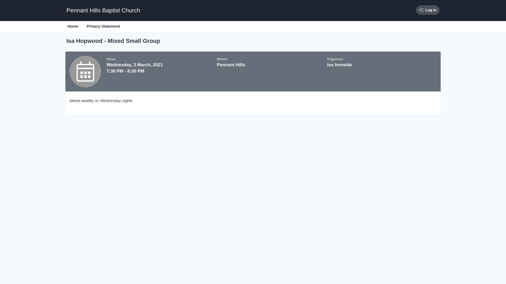 The height and width of the screenshot is (284, 506). Describe the element at coordinates (103, 11) in the screenshot. I see `Pennant Hills Baptist Church` at that location.